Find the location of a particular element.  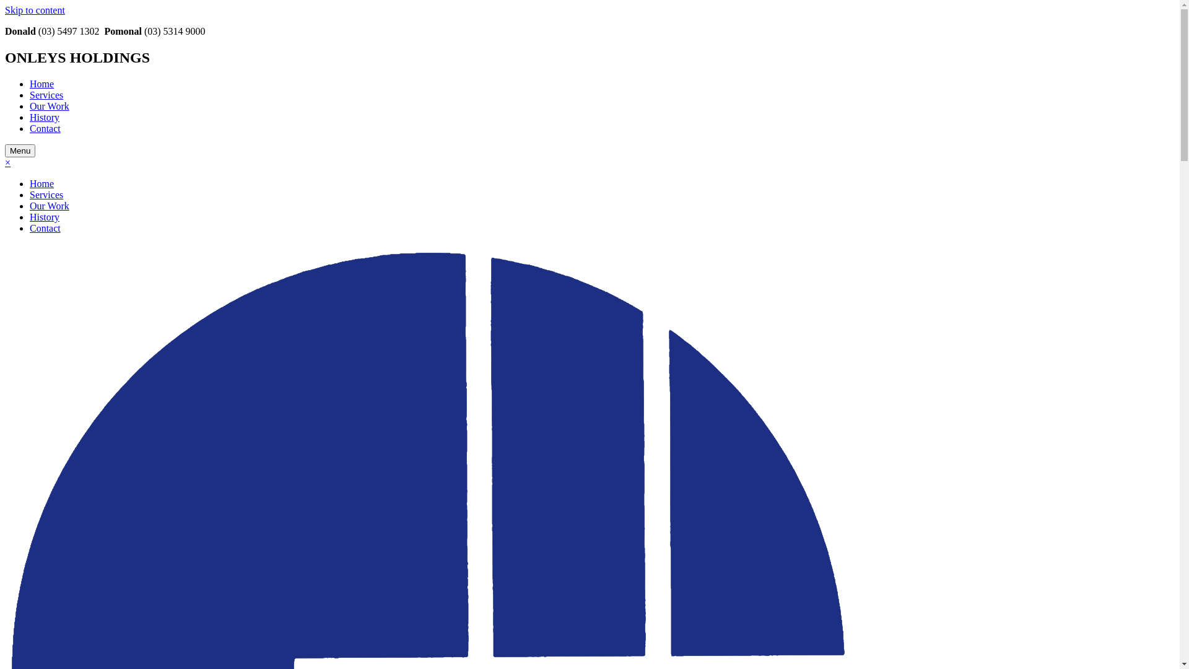

Home is located at coordinates (42, 84).